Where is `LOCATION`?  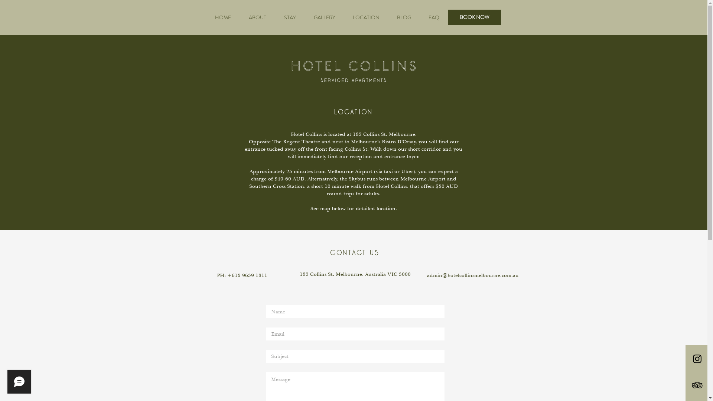 LOCATION is located at coordinates (366, 17).